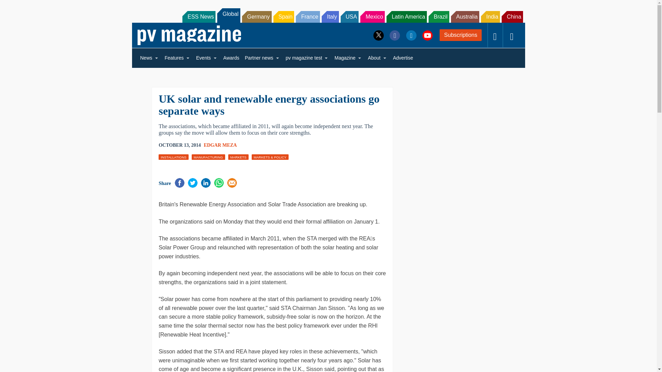 The image size is (662, 372). What do you see at coordinates (283, 17) in the screenshot?
I see `Spain` at bounding box center [283, 17].